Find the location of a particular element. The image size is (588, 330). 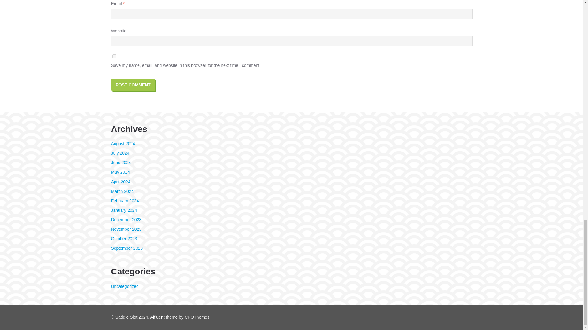

July 2024 is located at coordinates (120, 153).